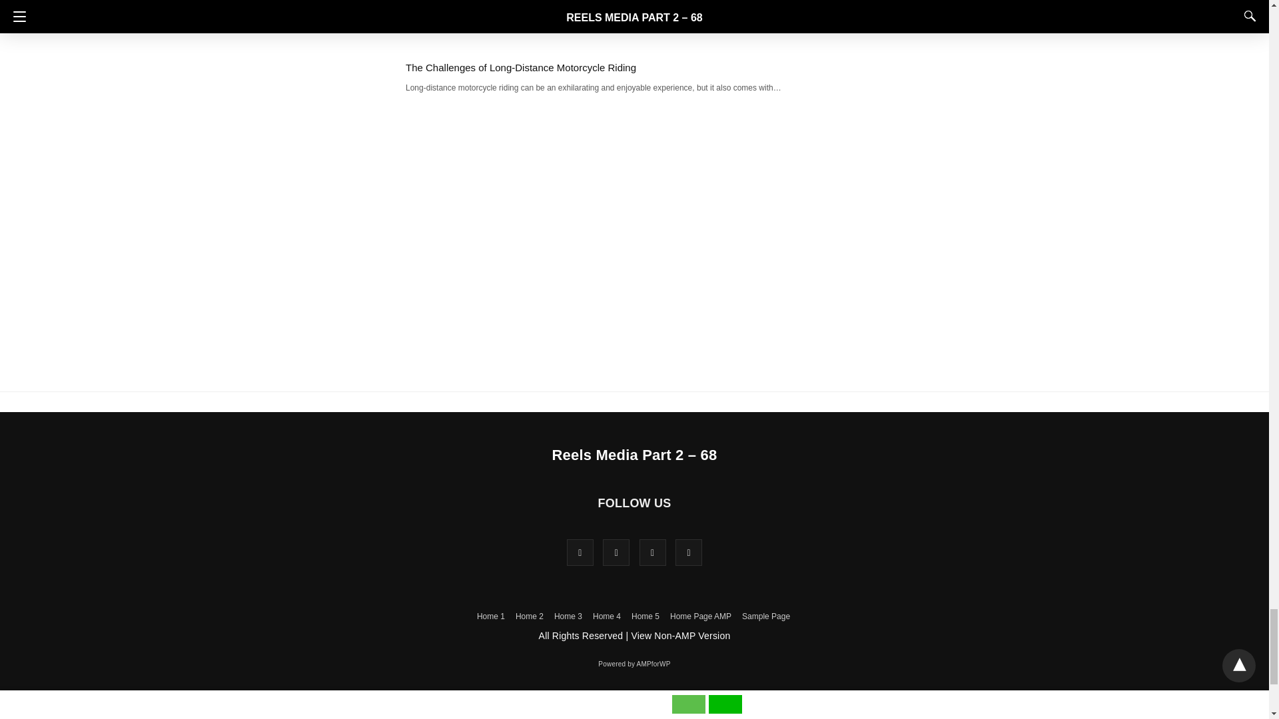  I want to click on Powered by AMPforWP, so click(634, 664).